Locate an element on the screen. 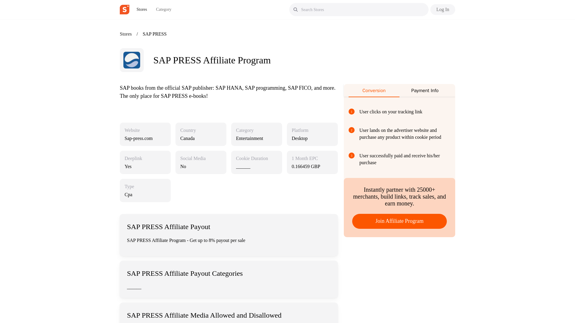 The height and width of the screenshot is (323, 575). cpa is located at coordinates (145, 194).